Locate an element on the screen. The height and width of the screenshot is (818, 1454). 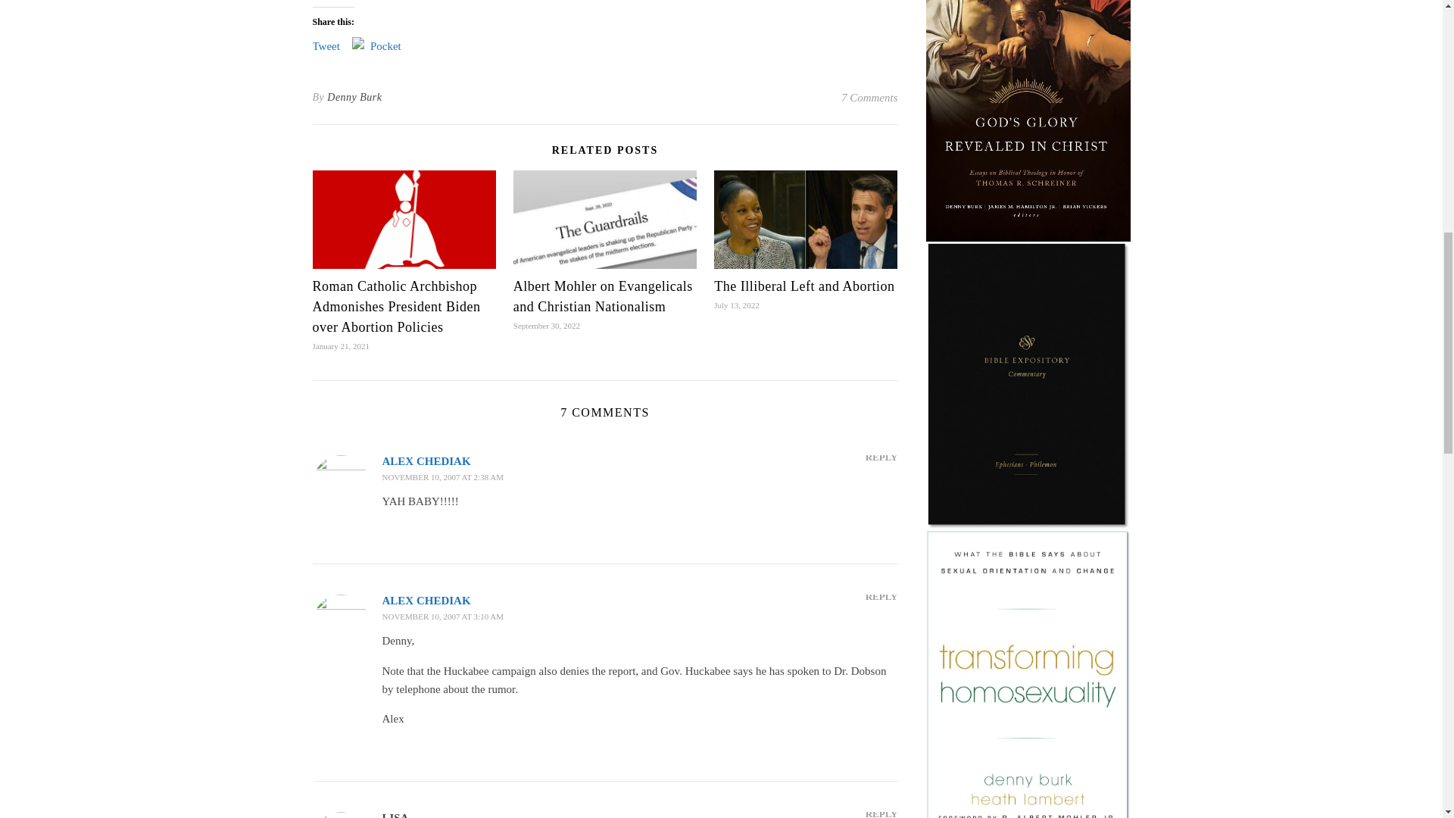
Denny Burk is located at coordinates (354, 97).